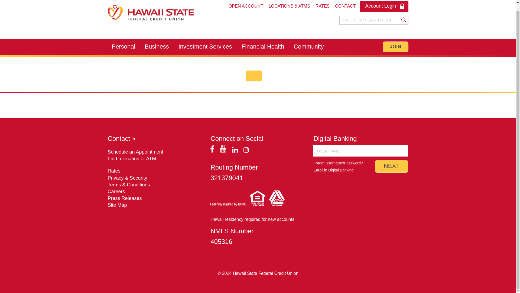 The width and height of the screenshot is (520, 293). Describe the element at coordinates (205, 47) in the screenshot. I see `Investment Services` at that location.